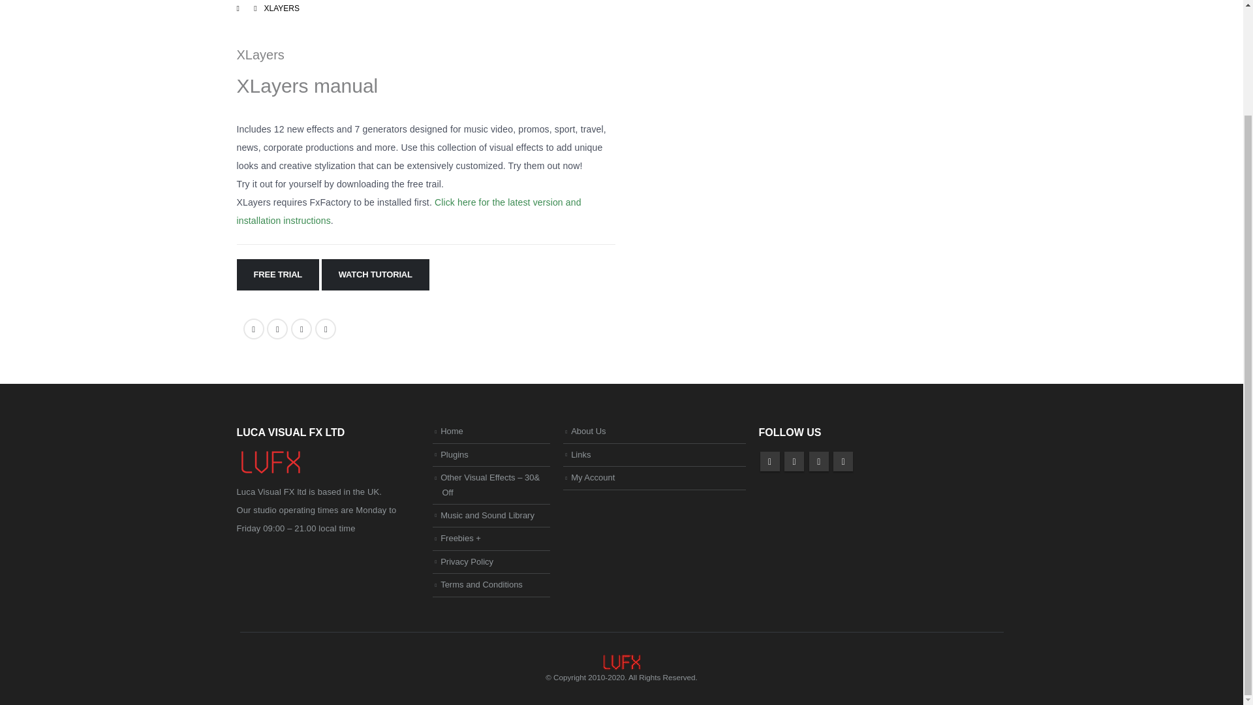  Describe the element at coordinates (277, 329) in the screenshot. I see `Twitter` at that location.